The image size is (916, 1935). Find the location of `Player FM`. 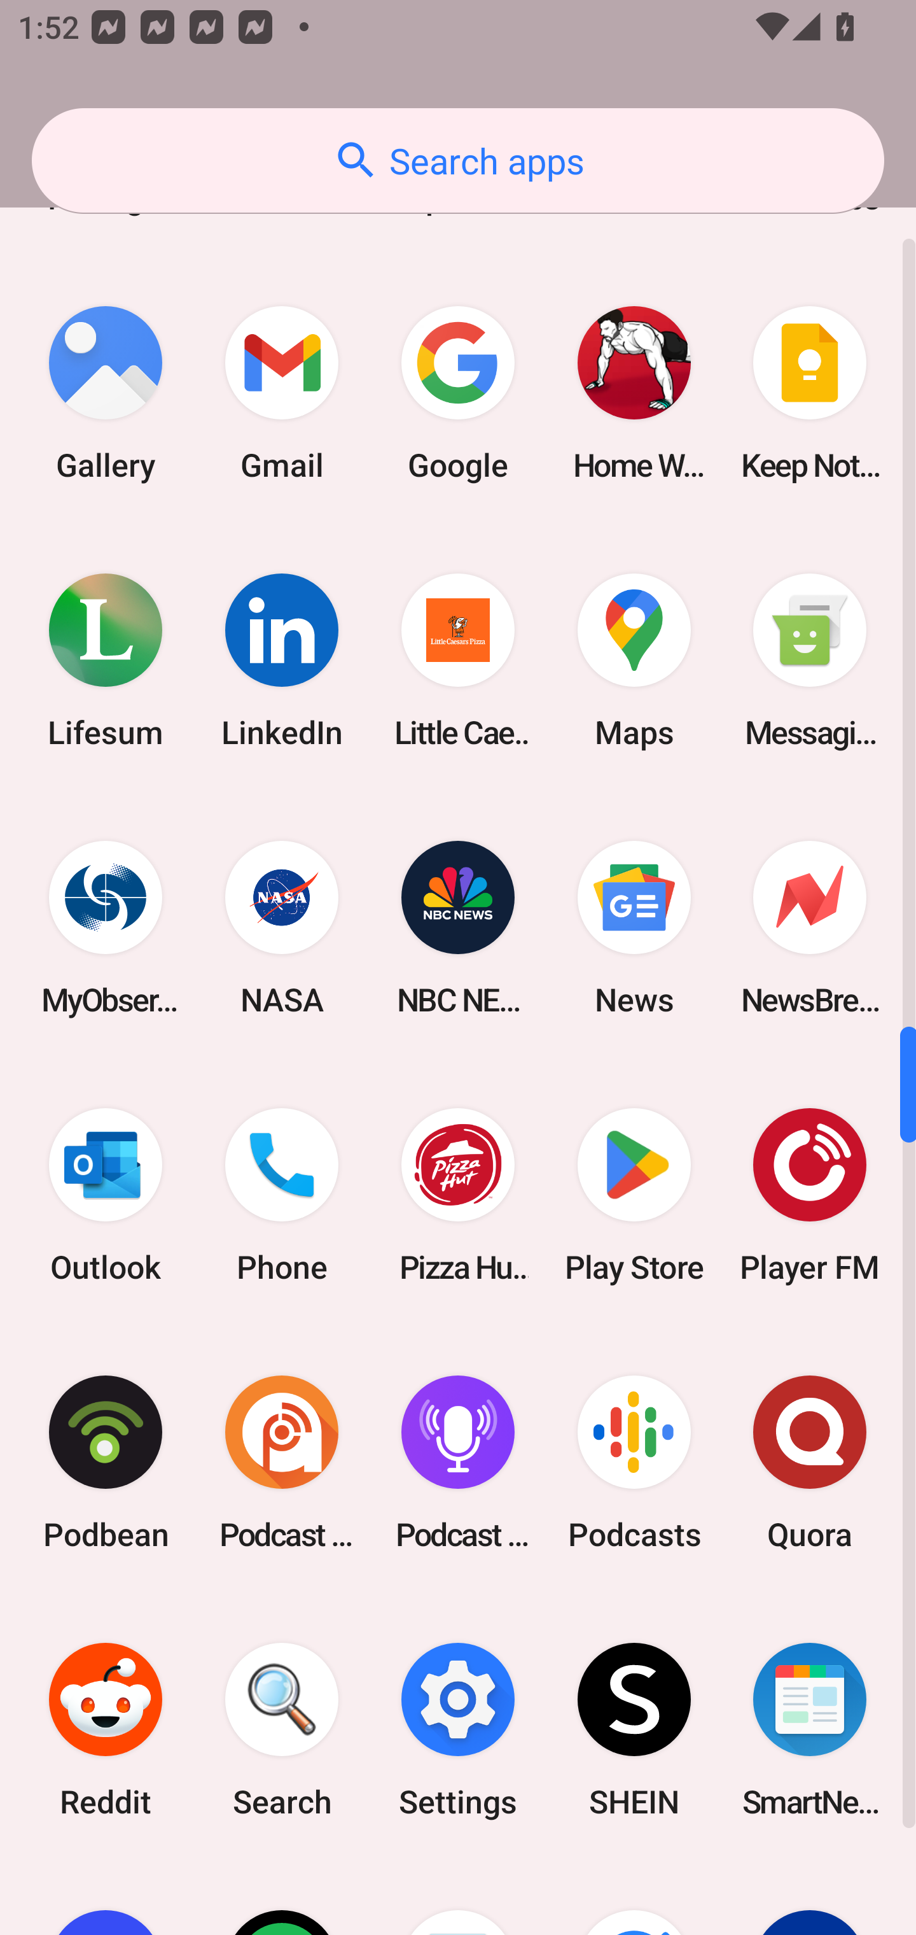

Player FM is located at coordinates (810, 1195).